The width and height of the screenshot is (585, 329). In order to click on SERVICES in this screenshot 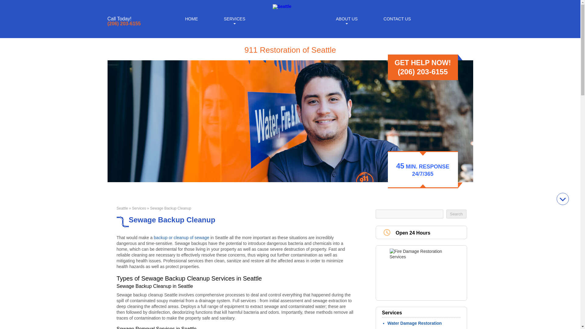, I will do `click(234, 18)`.